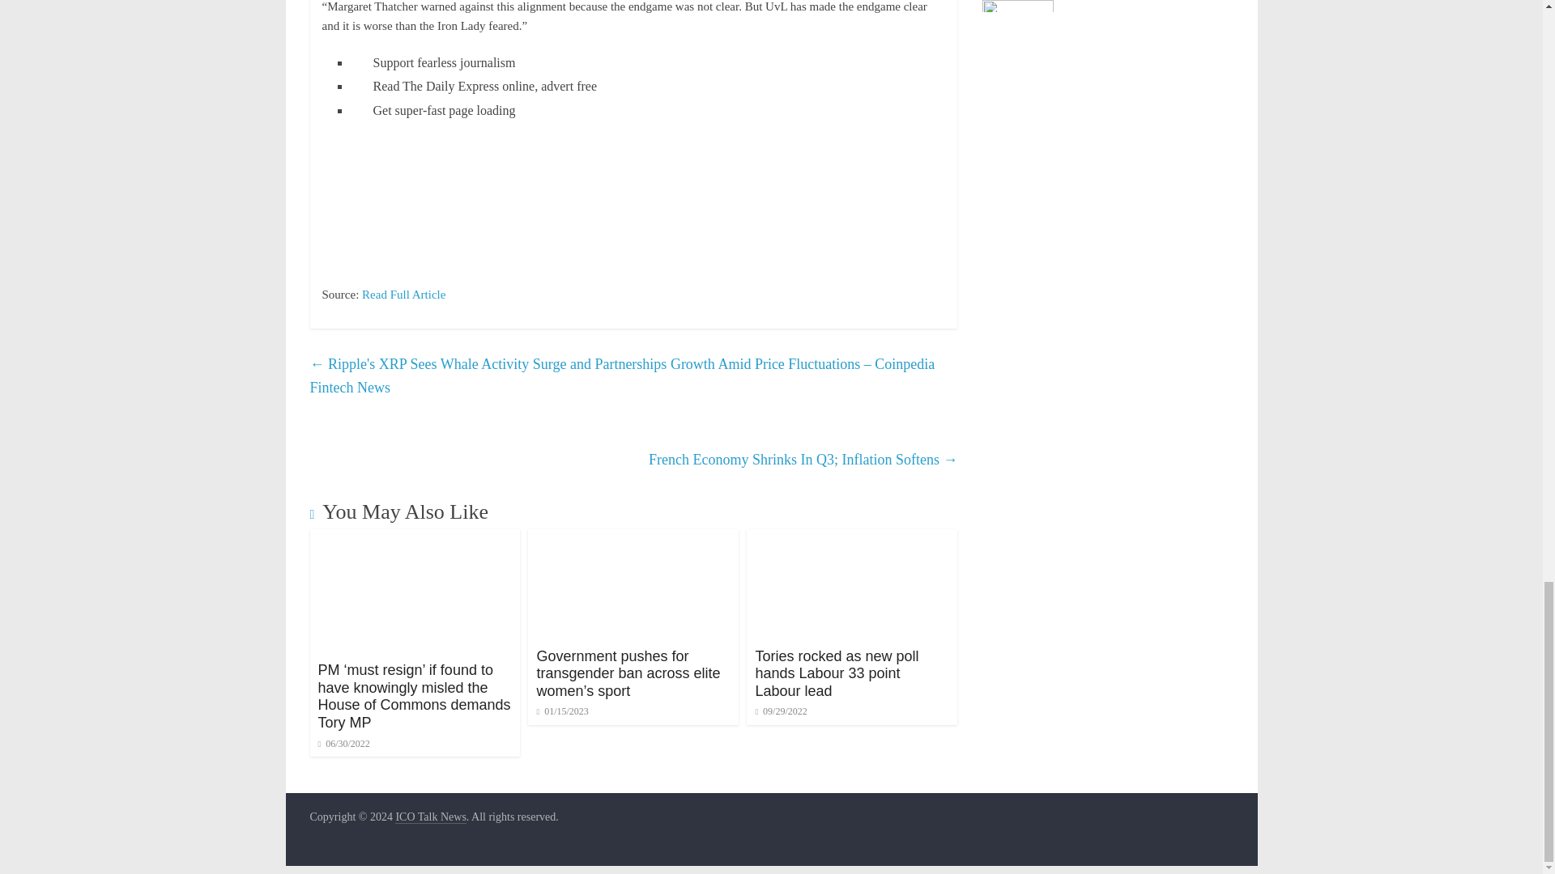  What do you see at coordinates (562, 711) in the screenshot?
I see `10:39 pm` at bounding box center [562, 711].